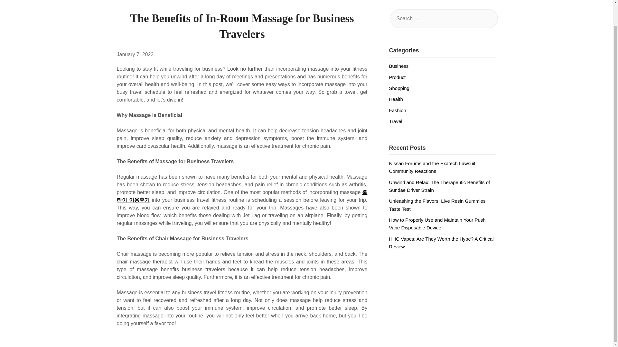 The width and height of the screenshot is (618, 347). Describe the element at coordinates (398, 66) in the screenshot. I see `Business` at that location.